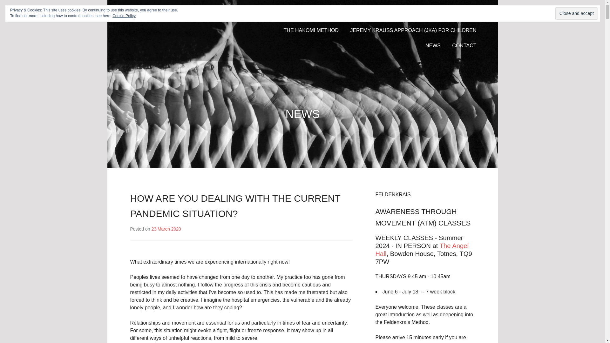 The image size is (610, 343). What do you see at coordinates (164, 15) in the screenshot?
I see `Judit Meixner` at bounding box center [164, 15].